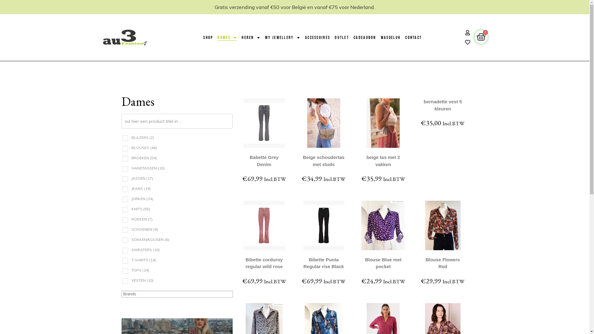 This screenshot has width=594, height=334. Describe the element at coordinates (227, 38) in the screenshot. I see `Dames` at that location.